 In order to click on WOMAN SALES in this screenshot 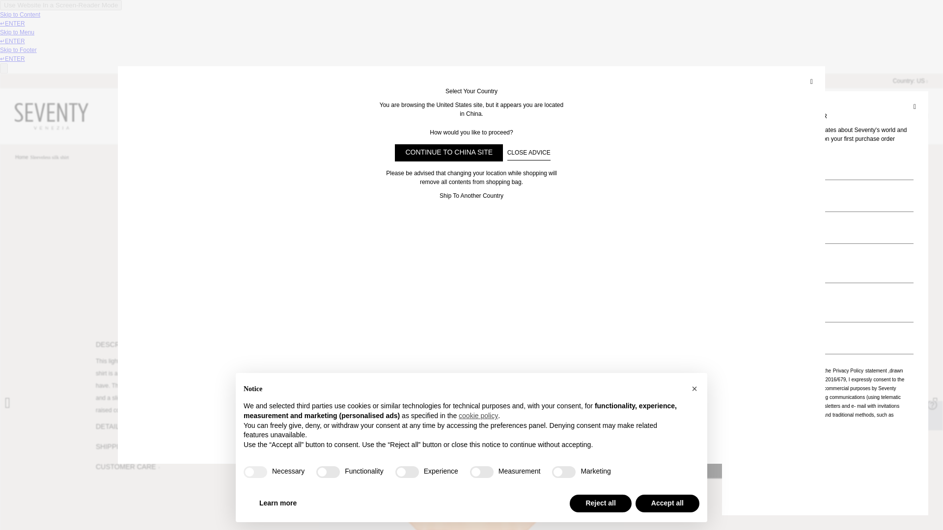, I will do `click(473, 116)`.